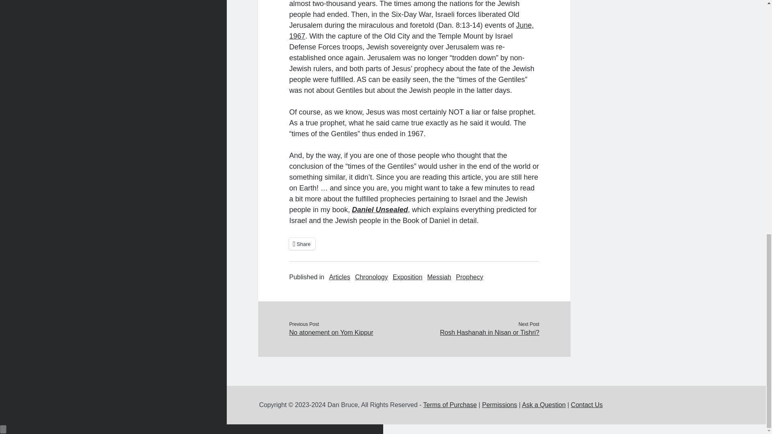  Describe the element at coordinates (380, 210) in the screenshot. I see `Daniel Unsealed` at that location.